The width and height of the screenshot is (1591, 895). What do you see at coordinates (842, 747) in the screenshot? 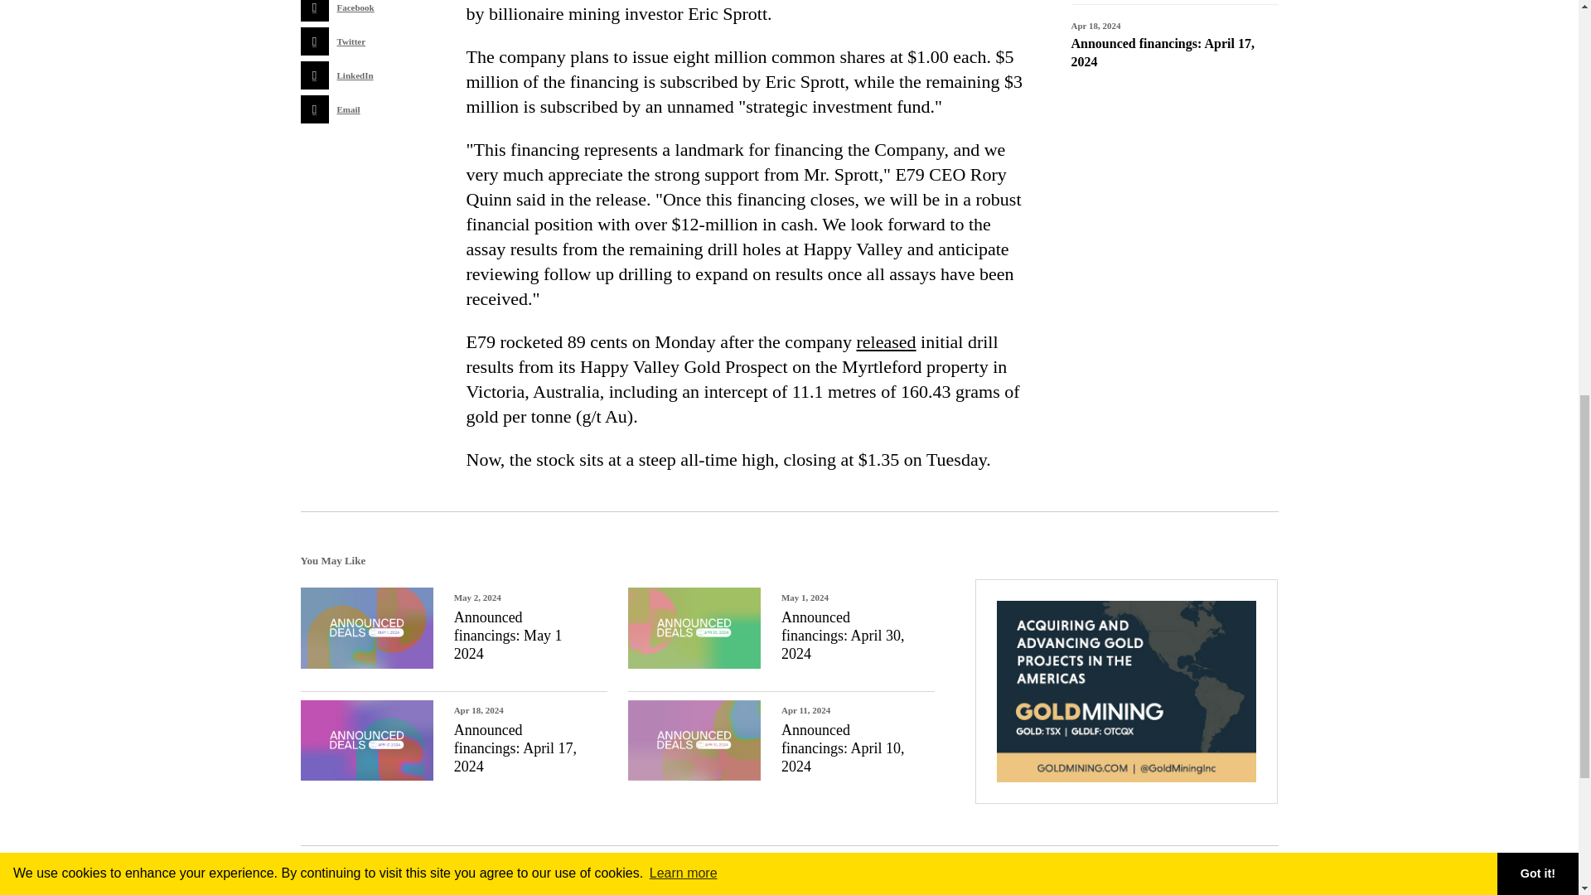
I see `Announced financings: April 10, 2024` at bounding box center [842, 747].